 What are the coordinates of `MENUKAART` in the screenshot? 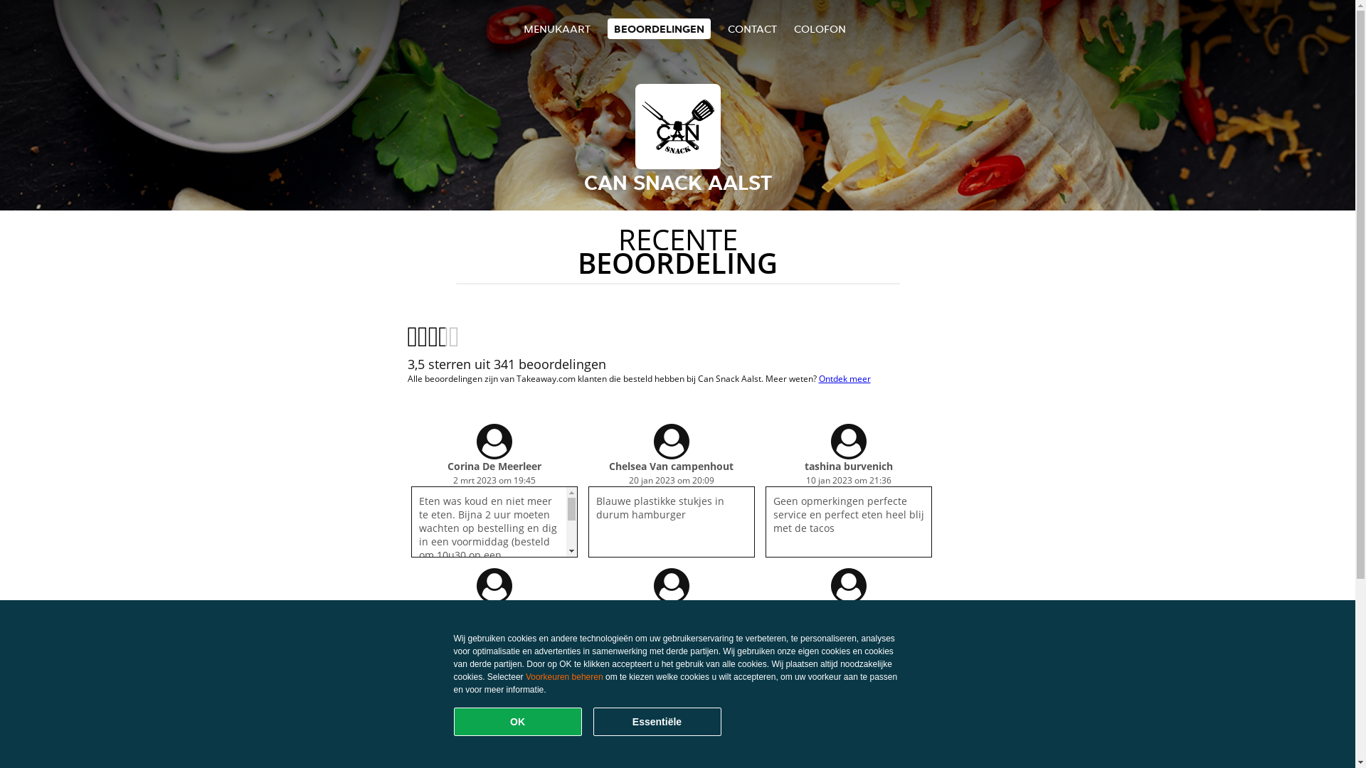 It's located at (557, 28).